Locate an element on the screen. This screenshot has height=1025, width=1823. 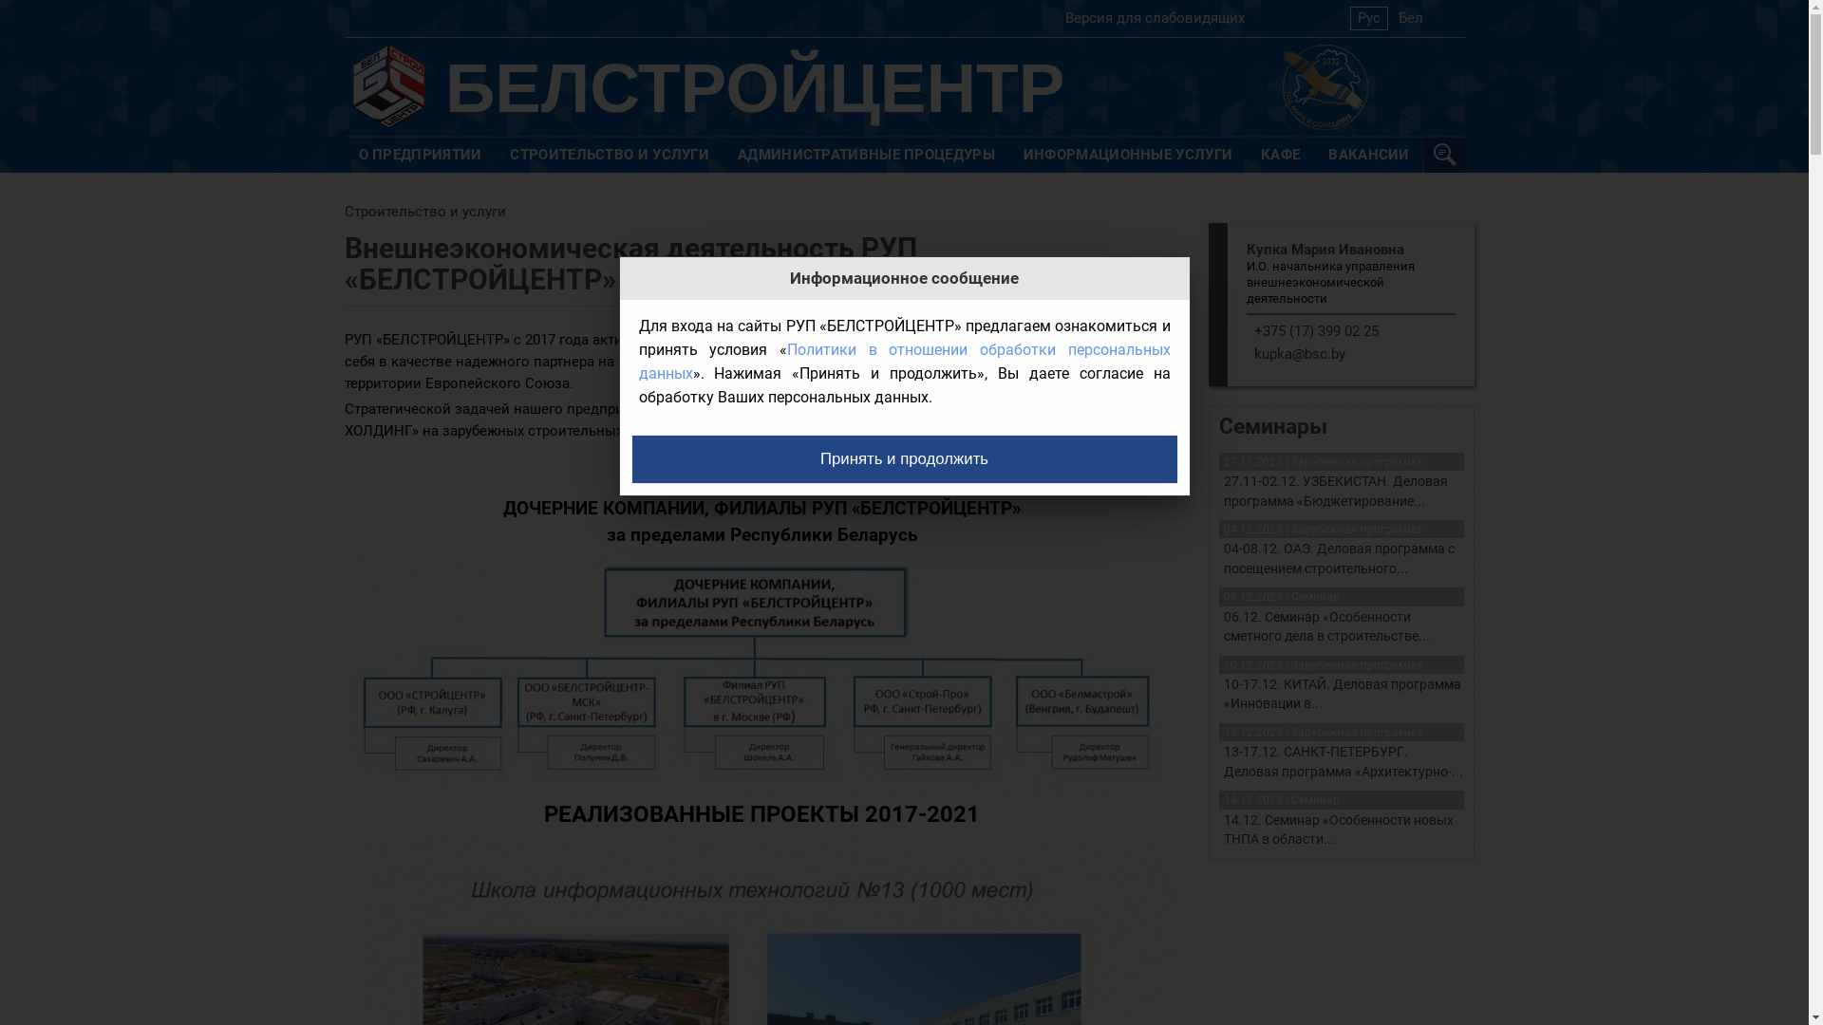
  is located at coordinates (1447, 156).